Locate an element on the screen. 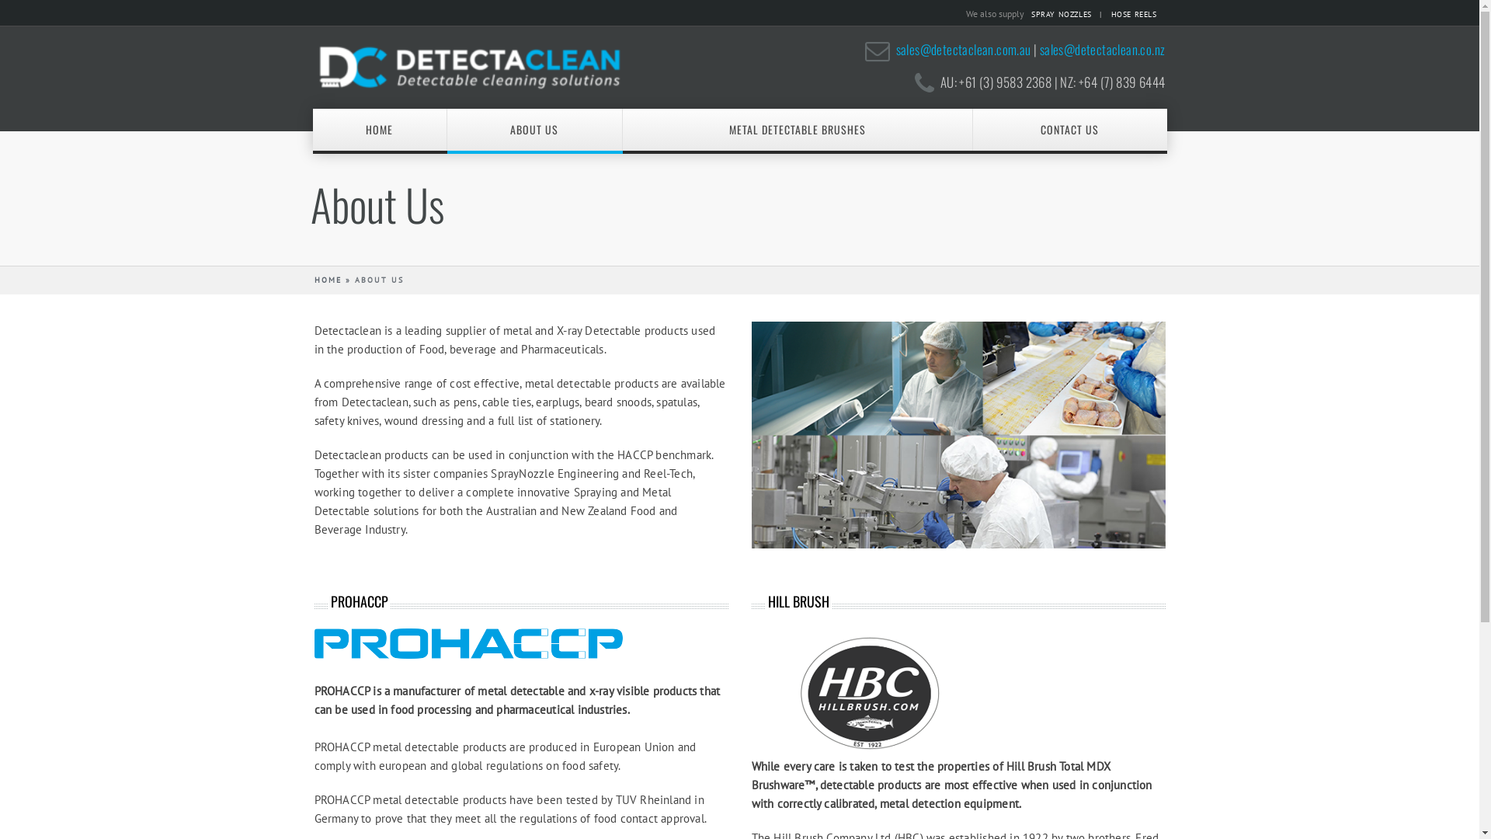 This screenshot has width=1491, height=839. SPRAY NOZZLES is located at coordinates (1066, 14).